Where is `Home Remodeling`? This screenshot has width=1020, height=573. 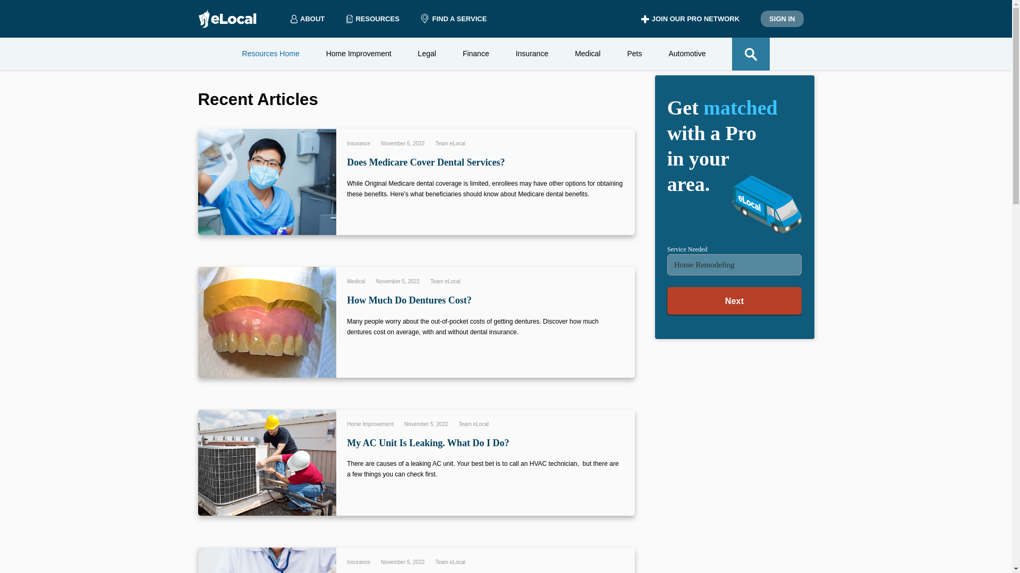
Home Remodeling is located at coordinates (734, 265).